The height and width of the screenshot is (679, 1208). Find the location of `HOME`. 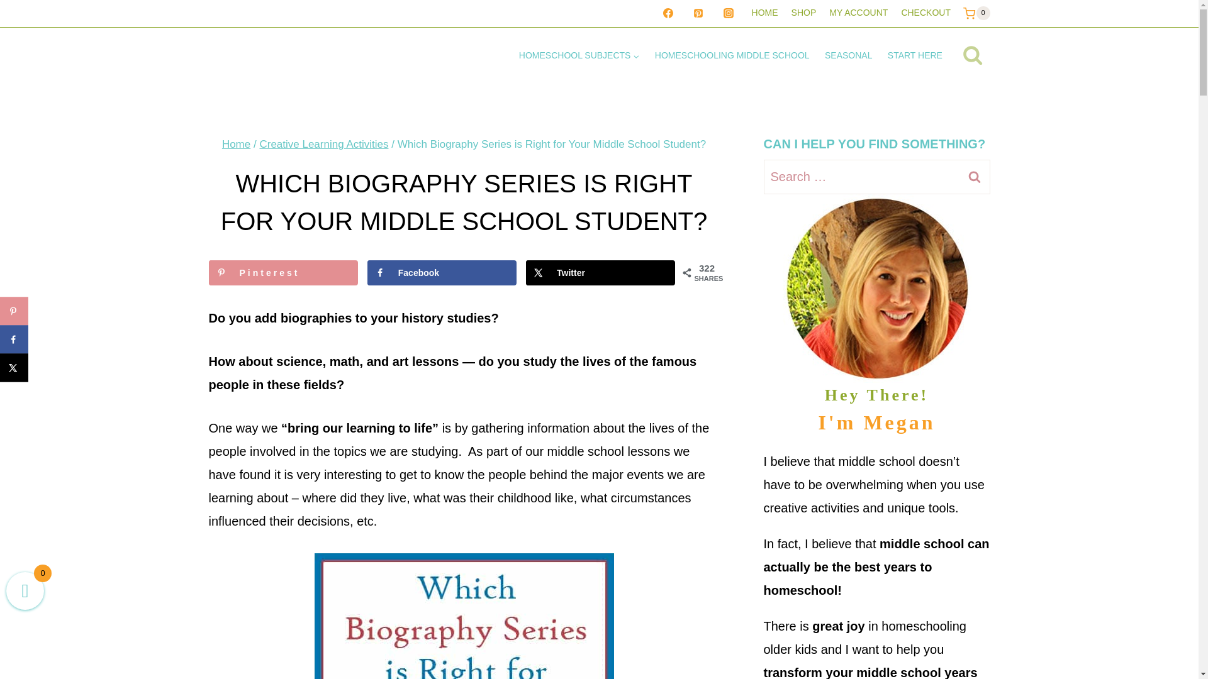

HOME is located at coordinates (764, 14).